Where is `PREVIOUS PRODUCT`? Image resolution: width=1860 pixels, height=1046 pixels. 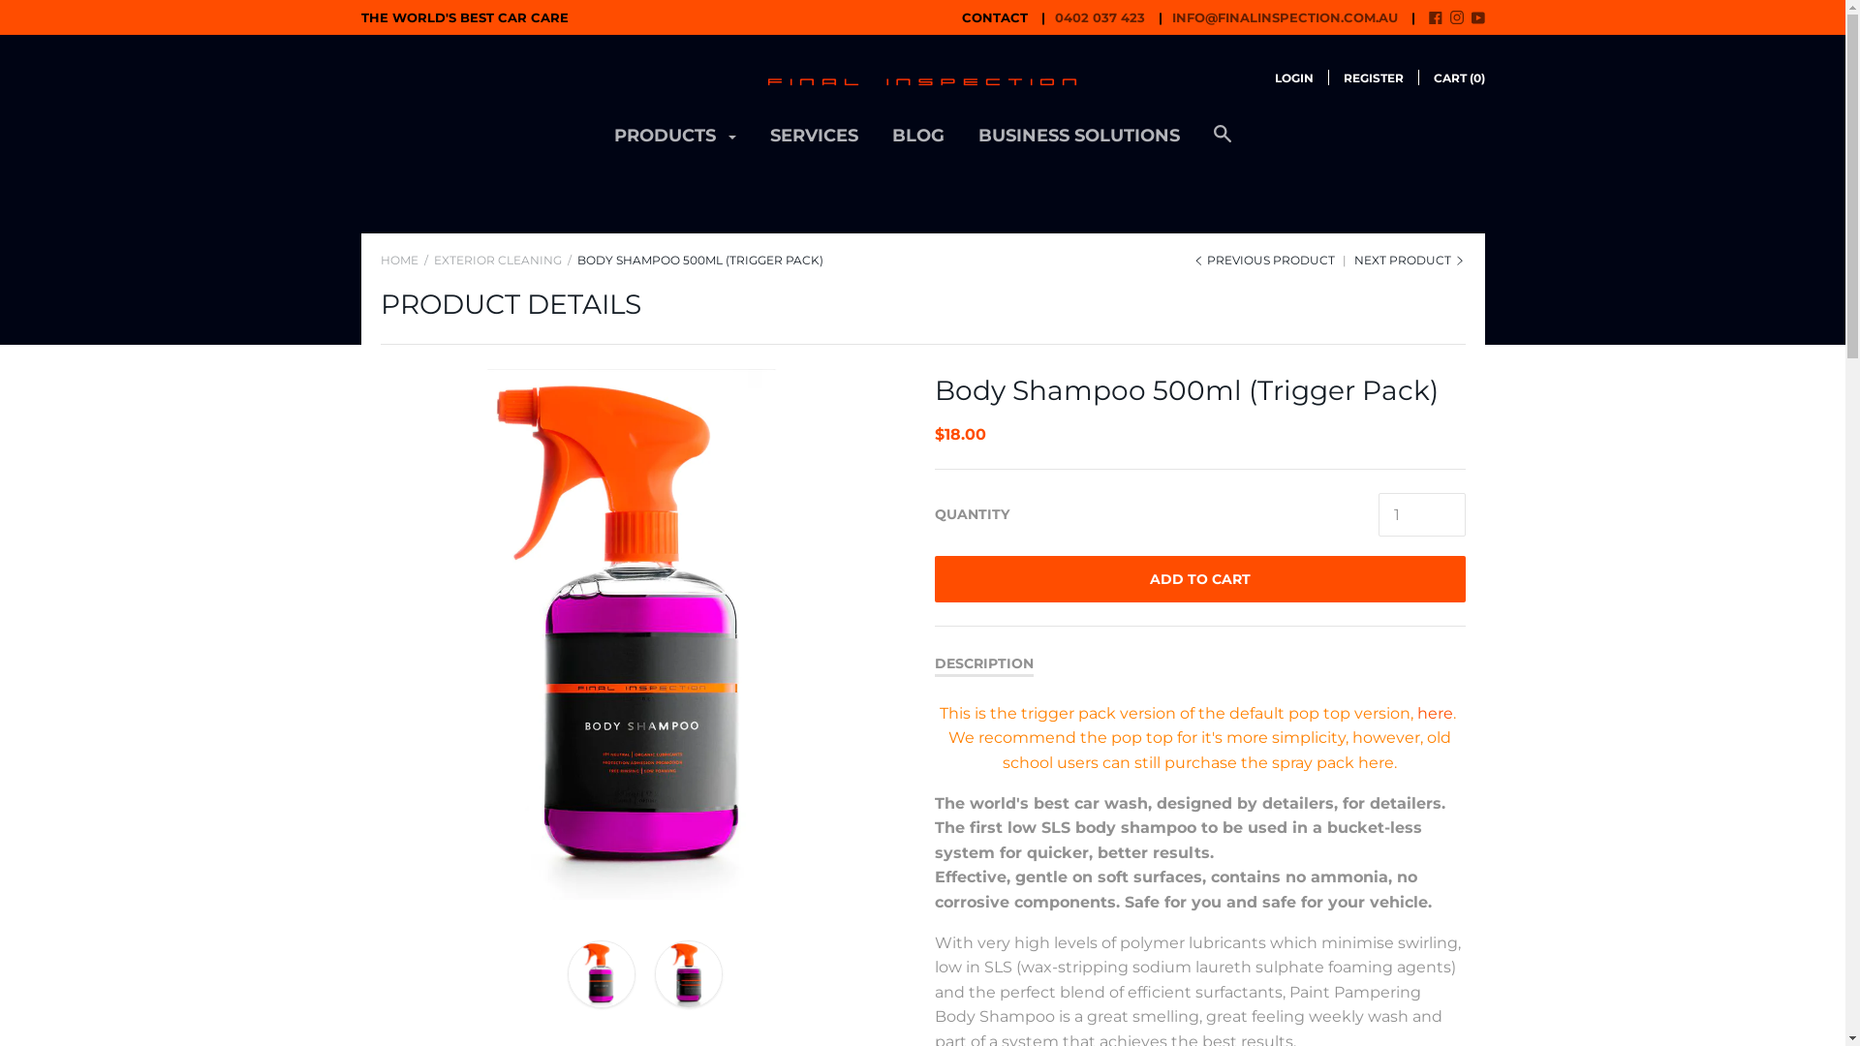 PREVIOUS PRODUCT is located at coordinates (1264, 260).